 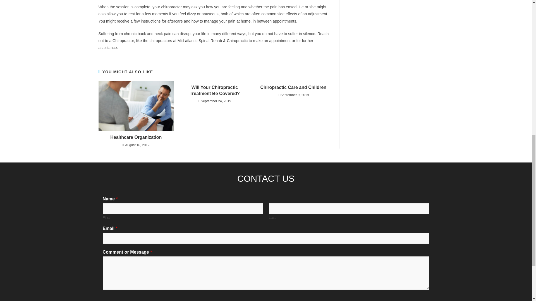 What do you see at coordinates (293, 88) in the screenshot?
I see `Chiropractic Care and Children` at bounding box center [293, 88].